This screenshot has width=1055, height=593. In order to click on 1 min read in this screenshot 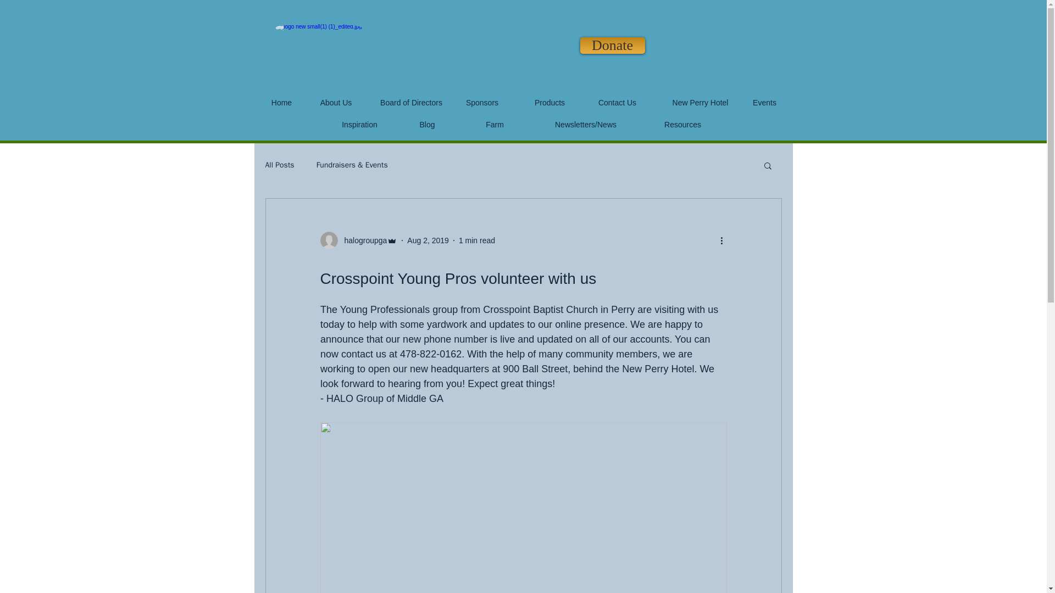, I will do `click(477, 240)`.